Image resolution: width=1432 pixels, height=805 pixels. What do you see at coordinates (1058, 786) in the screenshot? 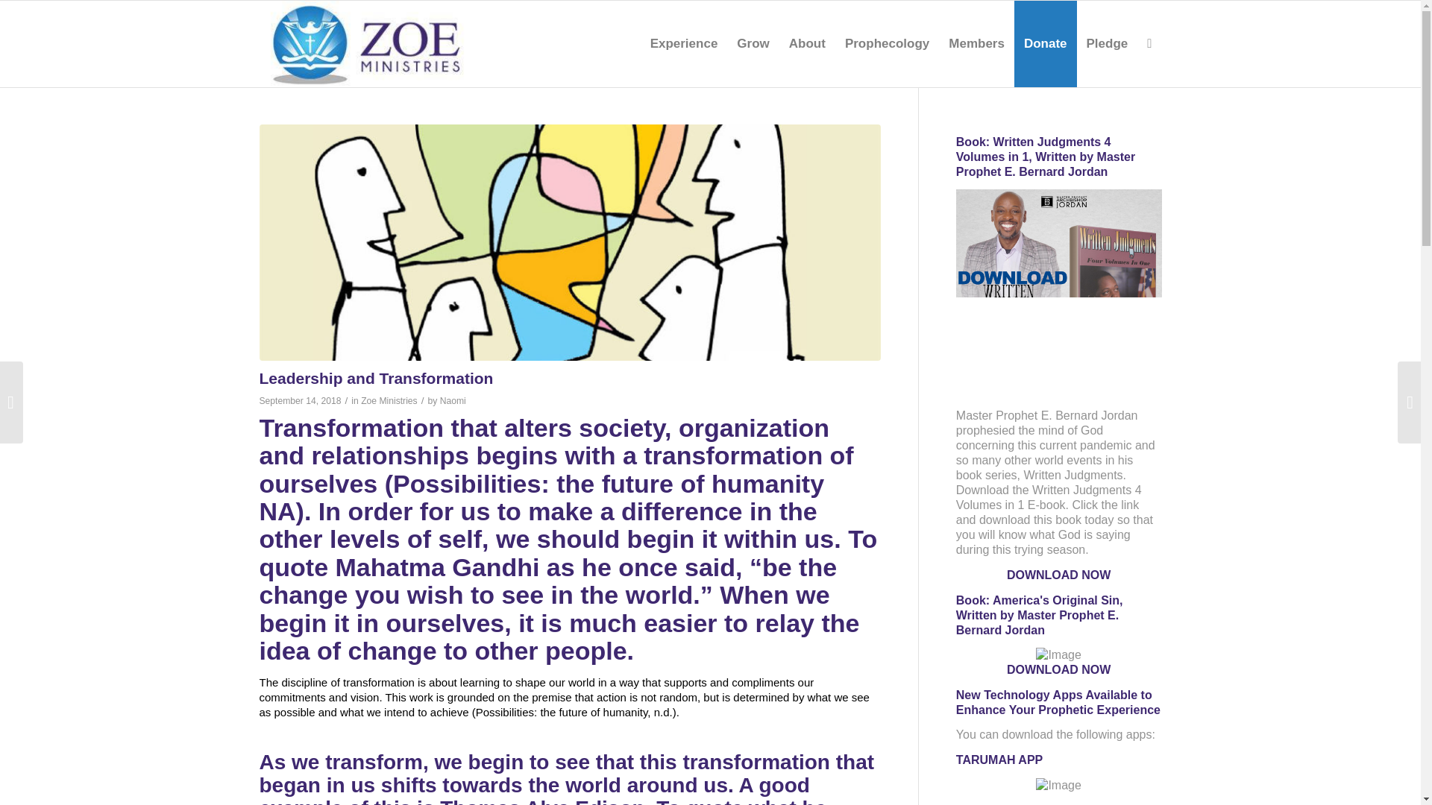
I see `Image` at bounding box center [1058, 786].